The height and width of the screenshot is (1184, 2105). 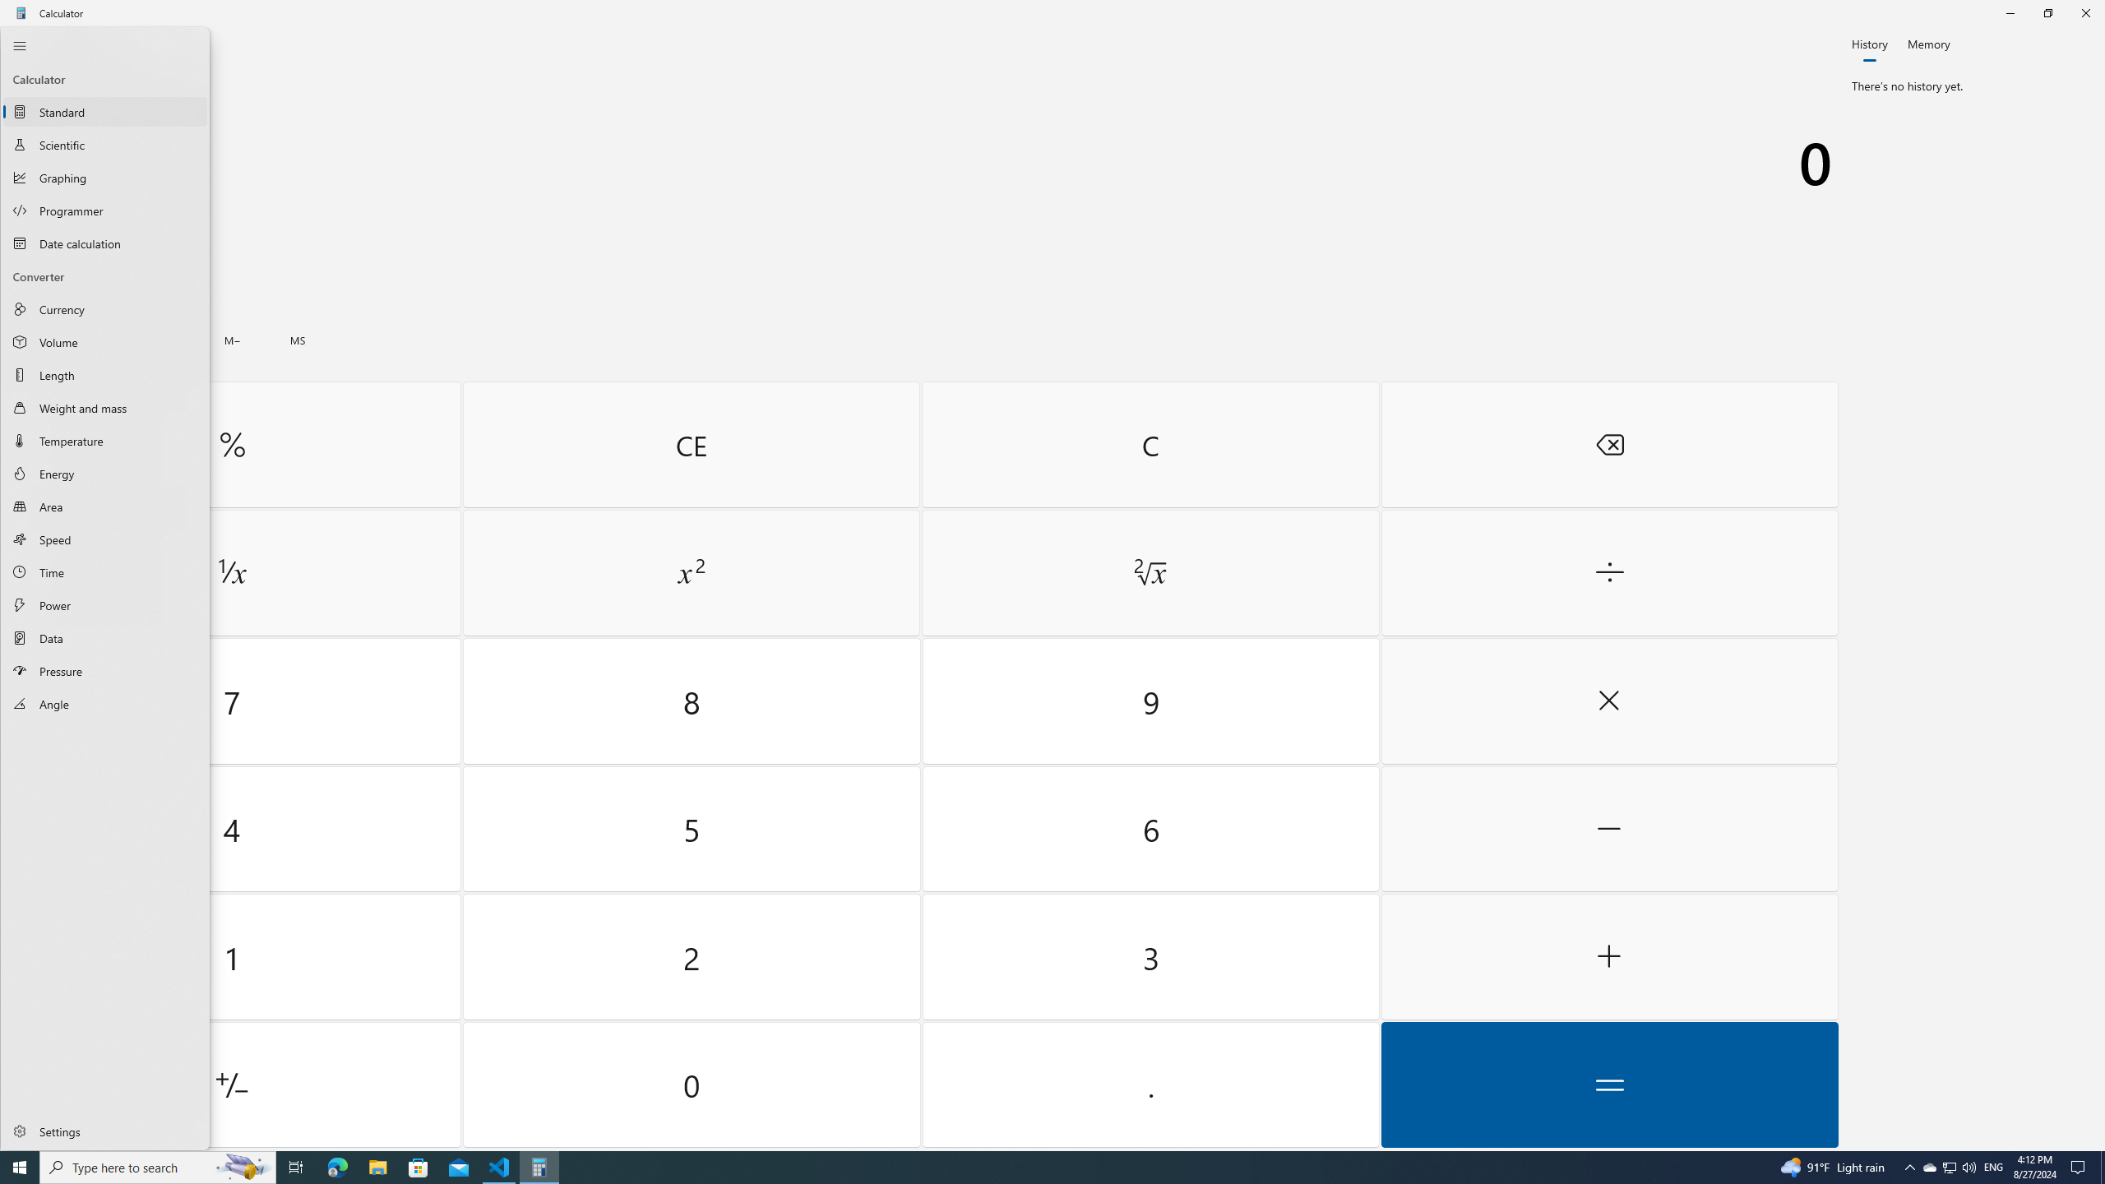 What do you see at coordinates (105, 474) in the screenshot?
I see `Energy Converter` at bounding box center [105, 474].